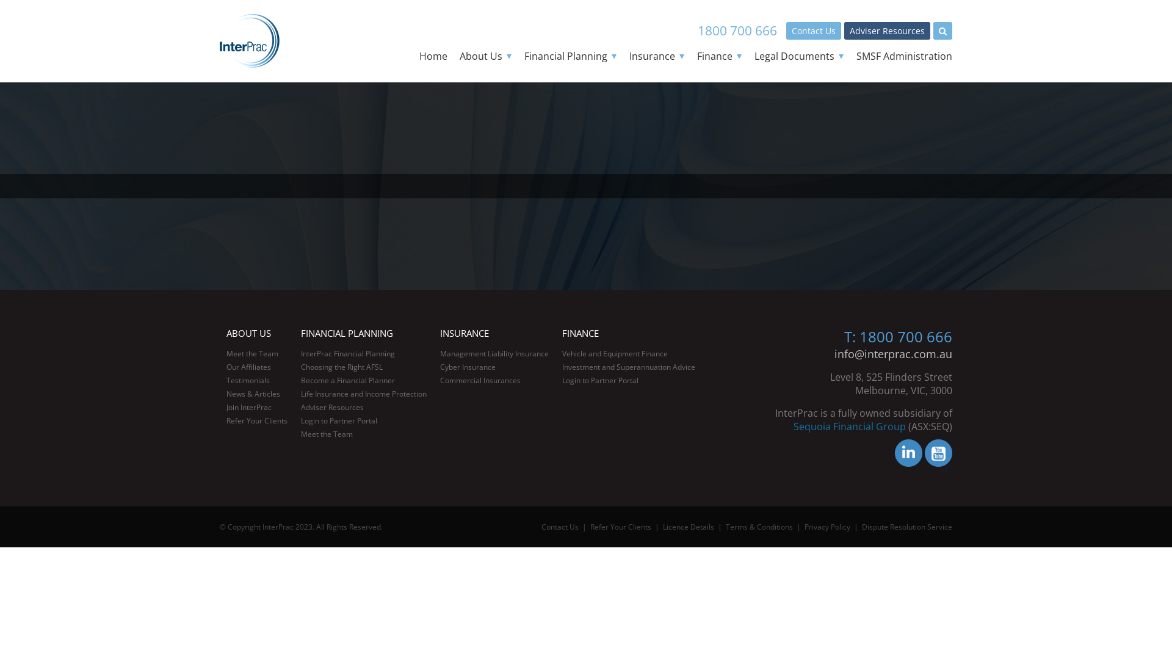 The height and width of the screenshot is (659, 1172). What do you see at coordinates (720, 56) in the screenshot?
I see `Finance` at bounding box center [720, 56].